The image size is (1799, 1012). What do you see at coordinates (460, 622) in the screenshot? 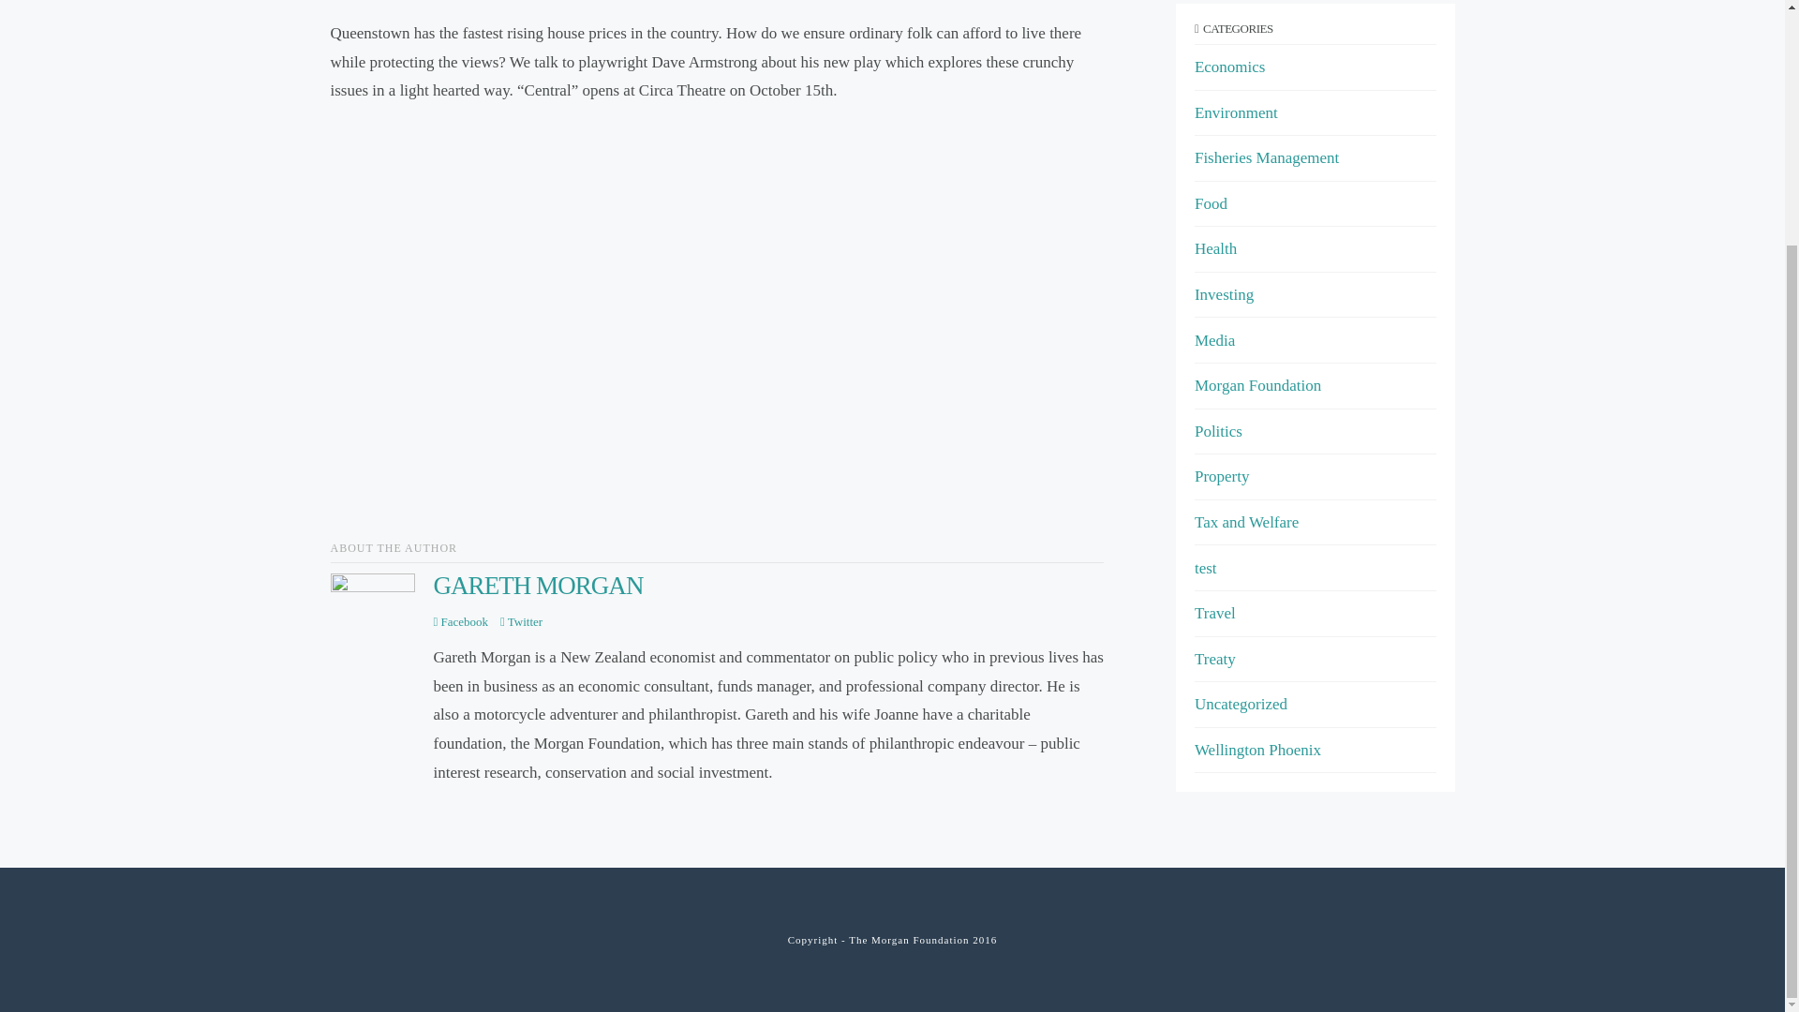
I see `Visit the Facebook Profile for Gareth Morgan` at bounding box center [460, 622].